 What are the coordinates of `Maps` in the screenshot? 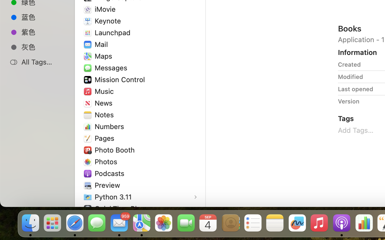 It's located at (105, 56).